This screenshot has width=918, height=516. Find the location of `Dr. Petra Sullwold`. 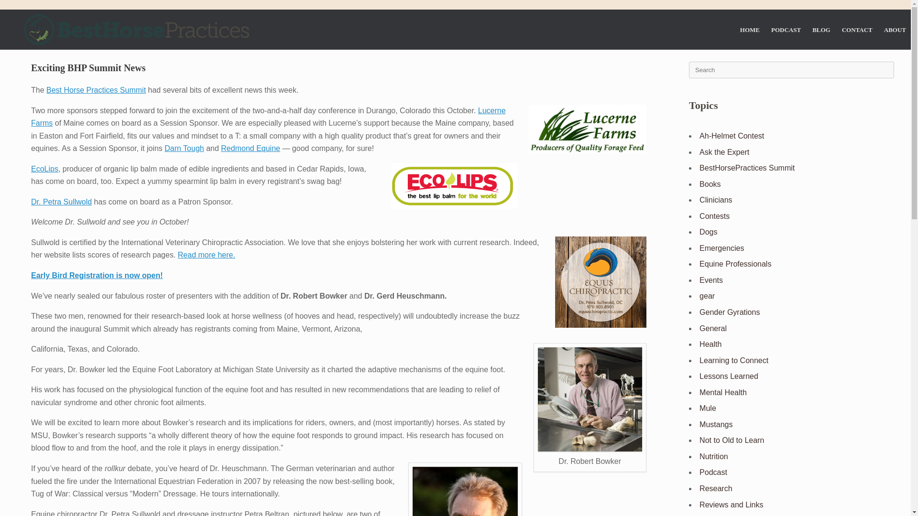

Dr. Petra Sullwold is located at coordinates (61, 202).